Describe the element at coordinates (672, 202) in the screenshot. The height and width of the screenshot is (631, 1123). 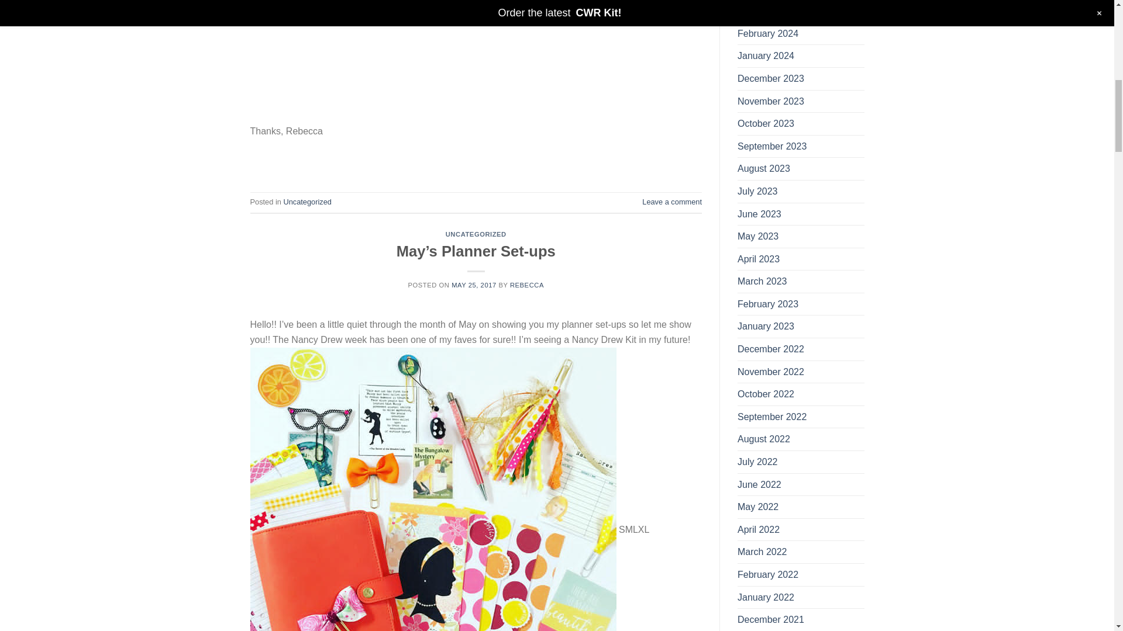
I see `Leave a comment` at that location.